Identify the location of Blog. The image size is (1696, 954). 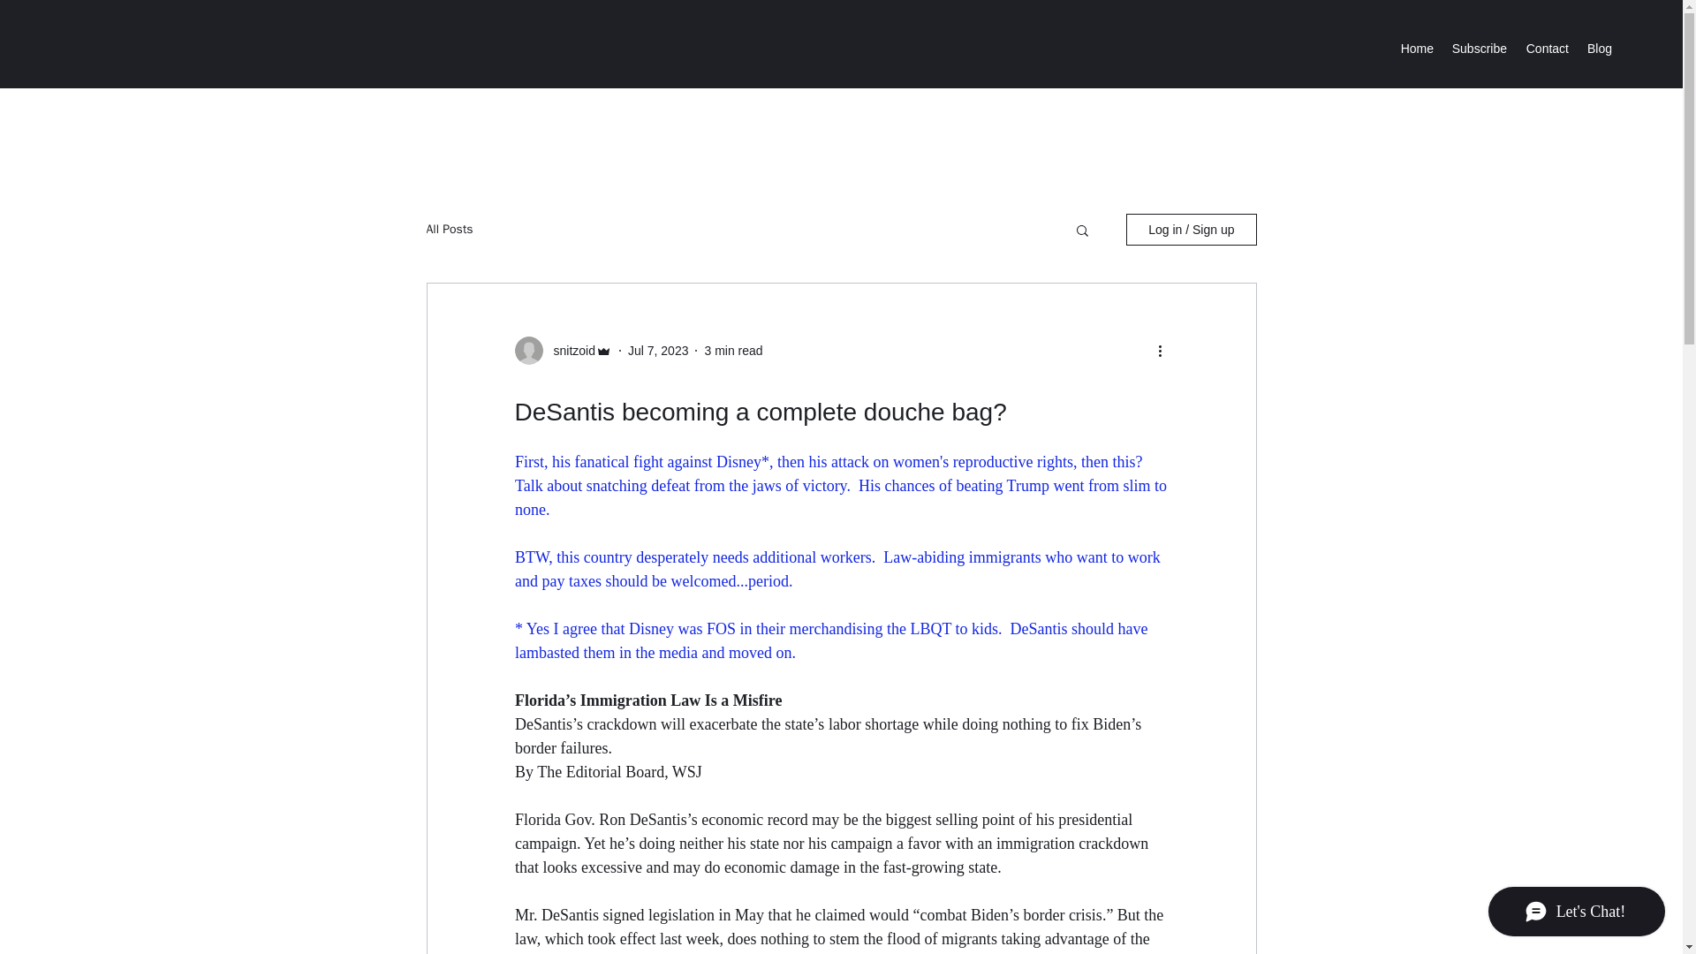
(1599, 48).